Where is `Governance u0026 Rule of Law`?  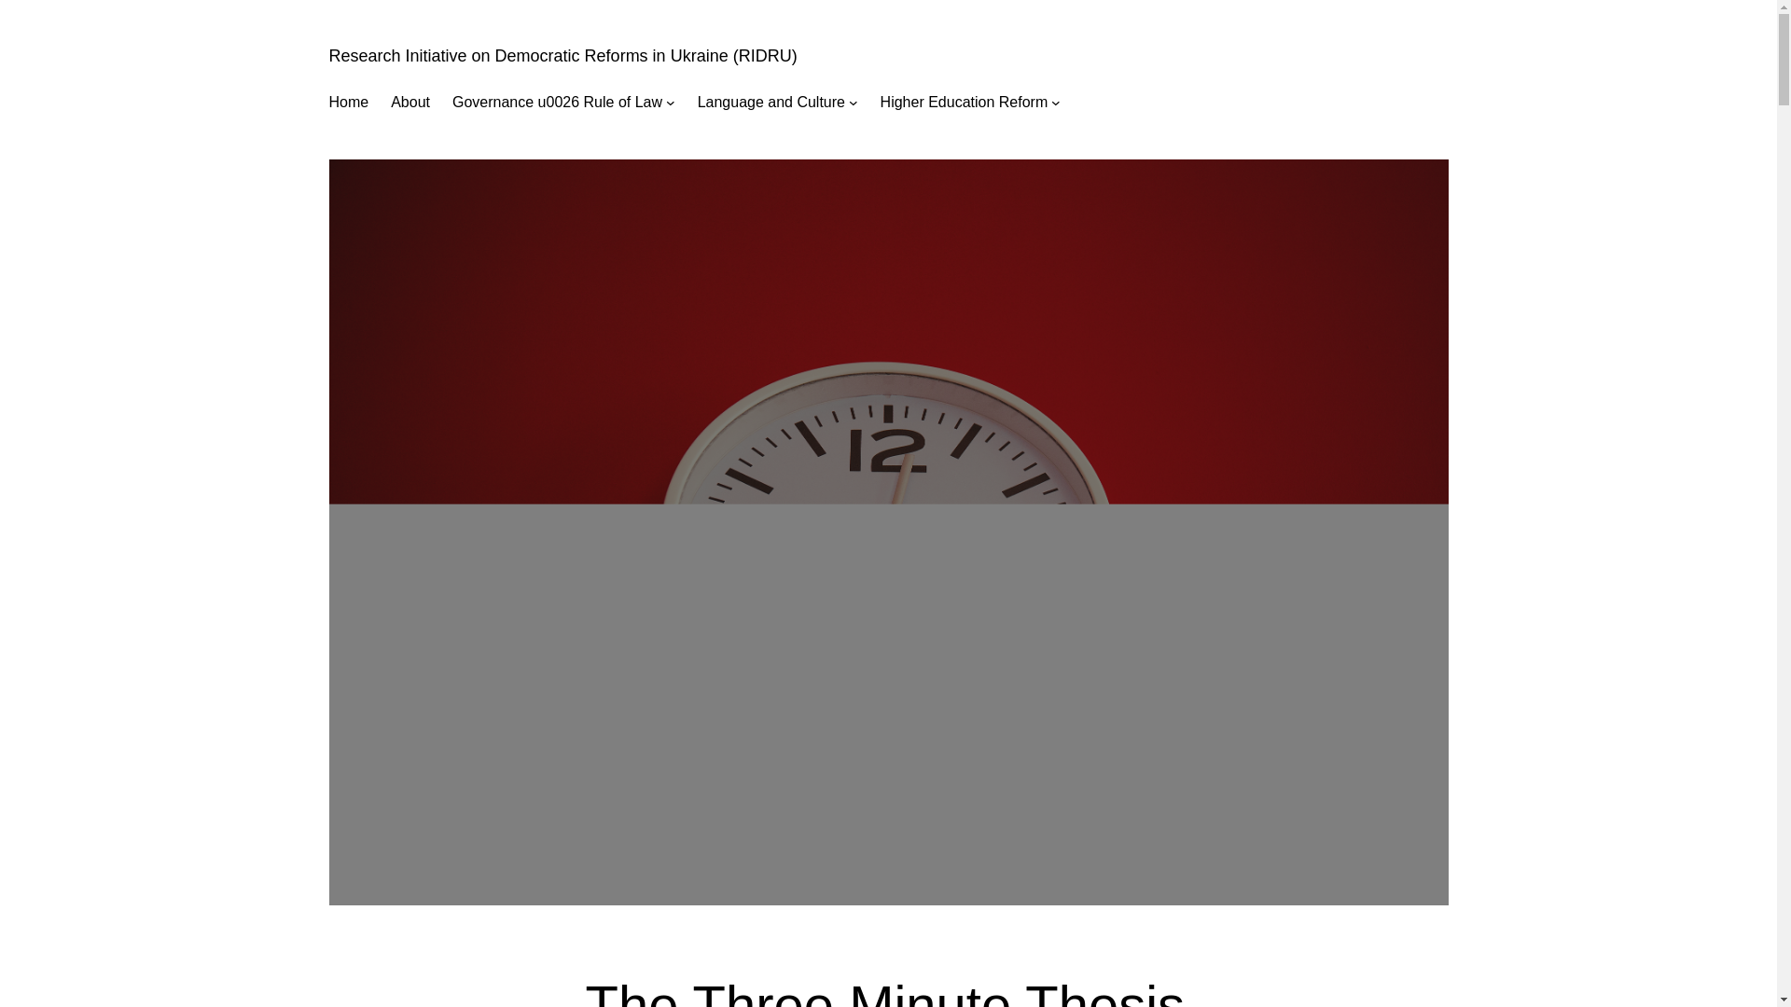 Governance u0026 Rule of Law is located at coordinates (558, 103).